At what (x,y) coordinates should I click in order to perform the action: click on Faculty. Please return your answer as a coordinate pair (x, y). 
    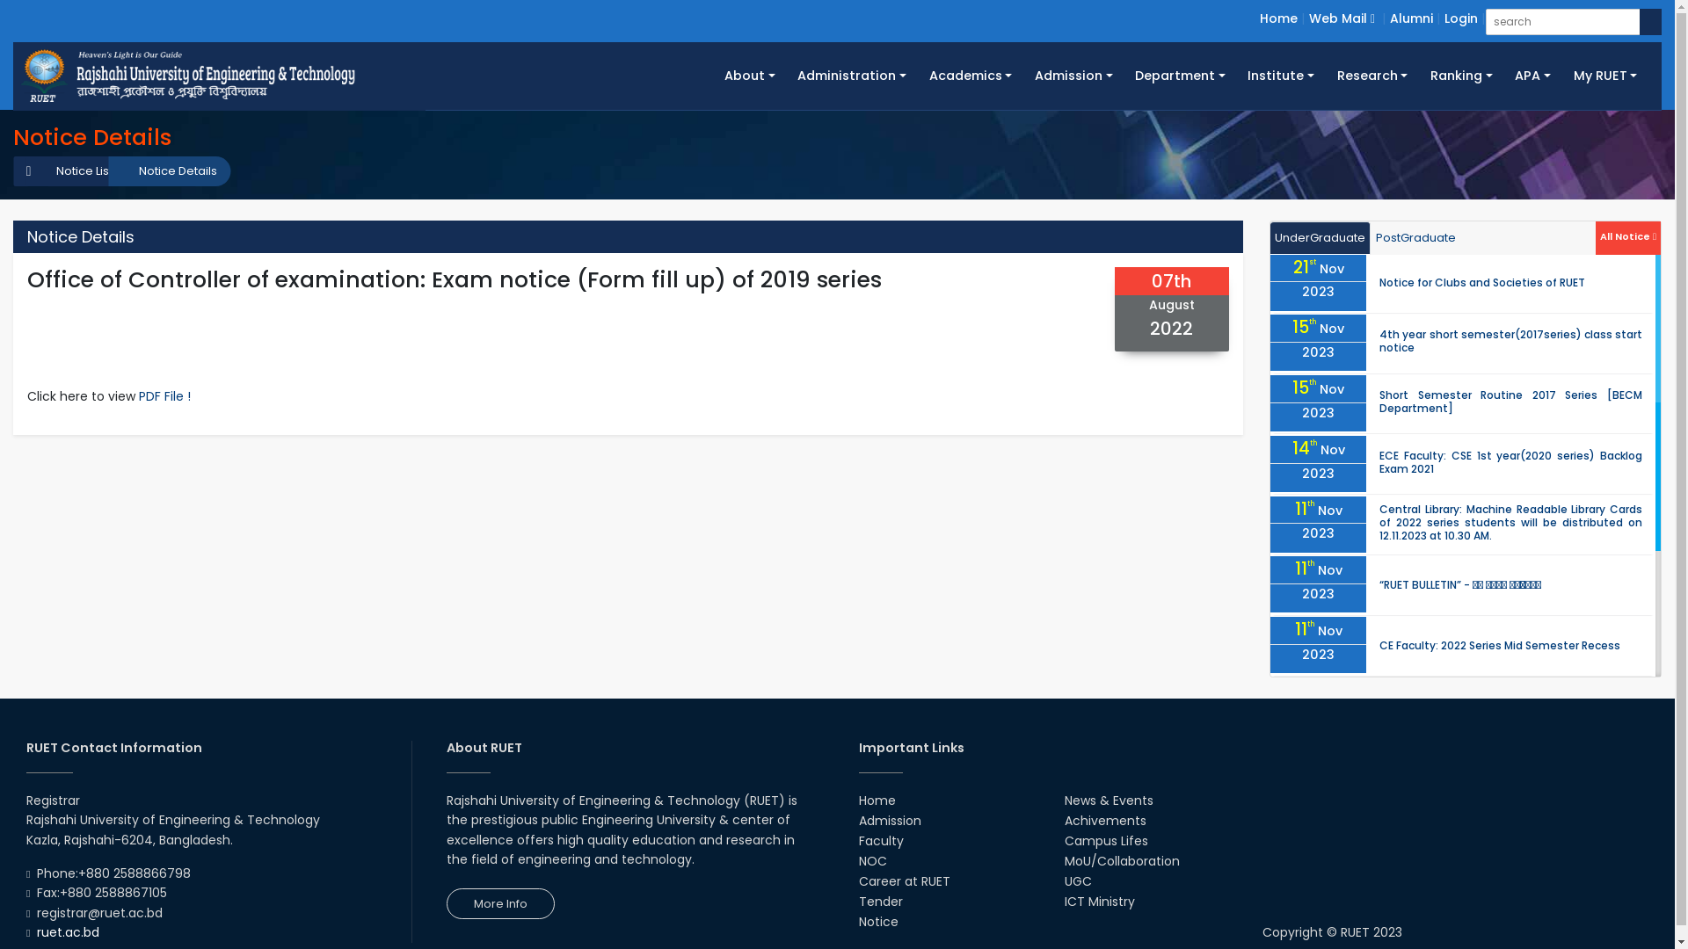
    Looking at the image, I should click on (881, 841).